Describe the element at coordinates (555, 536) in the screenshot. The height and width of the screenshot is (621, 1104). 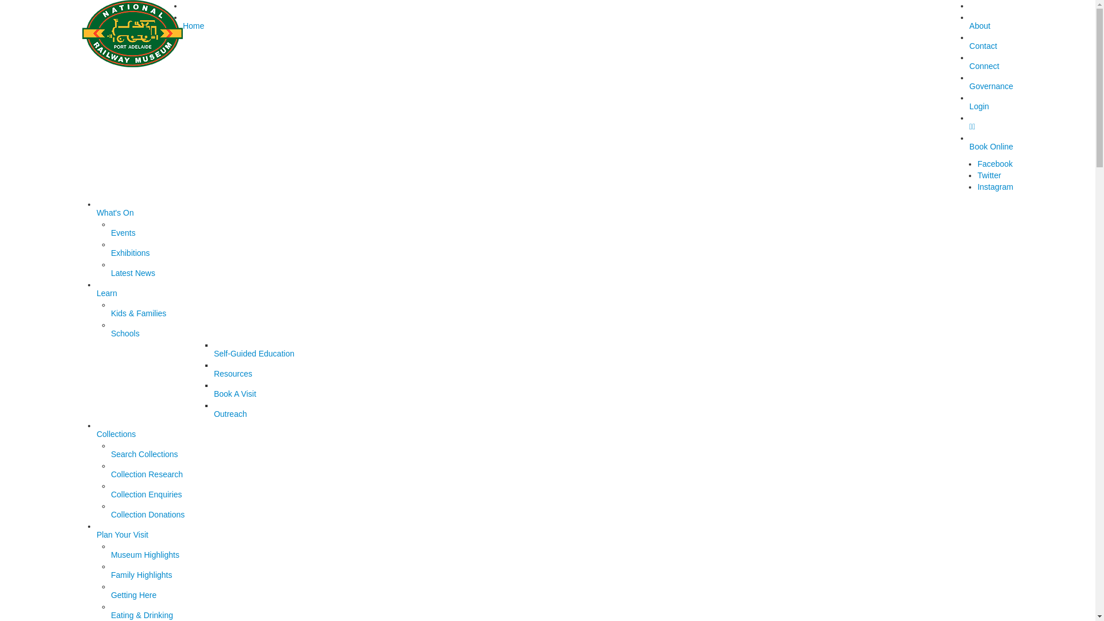
I see `Plan Your Visit` at that location.